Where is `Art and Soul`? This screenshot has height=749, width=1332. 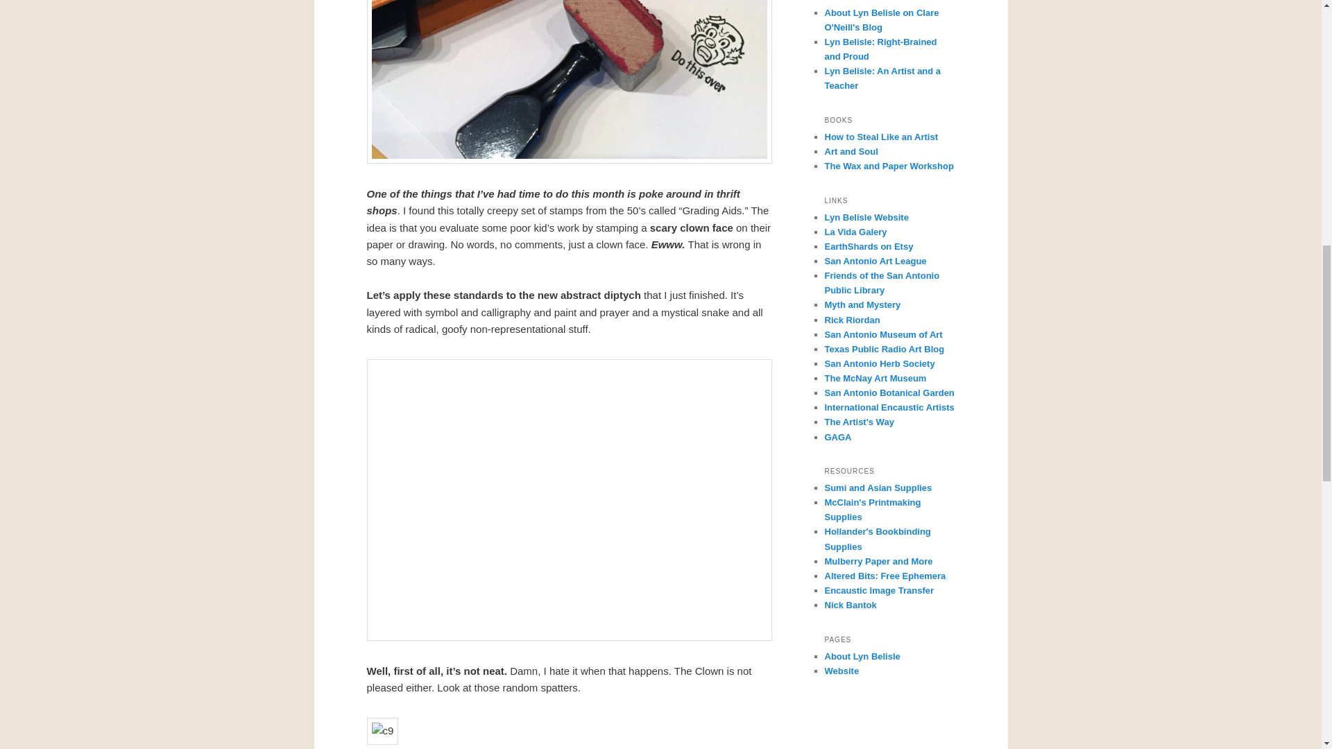
Art and Soul is located at coordinates (851, 151).